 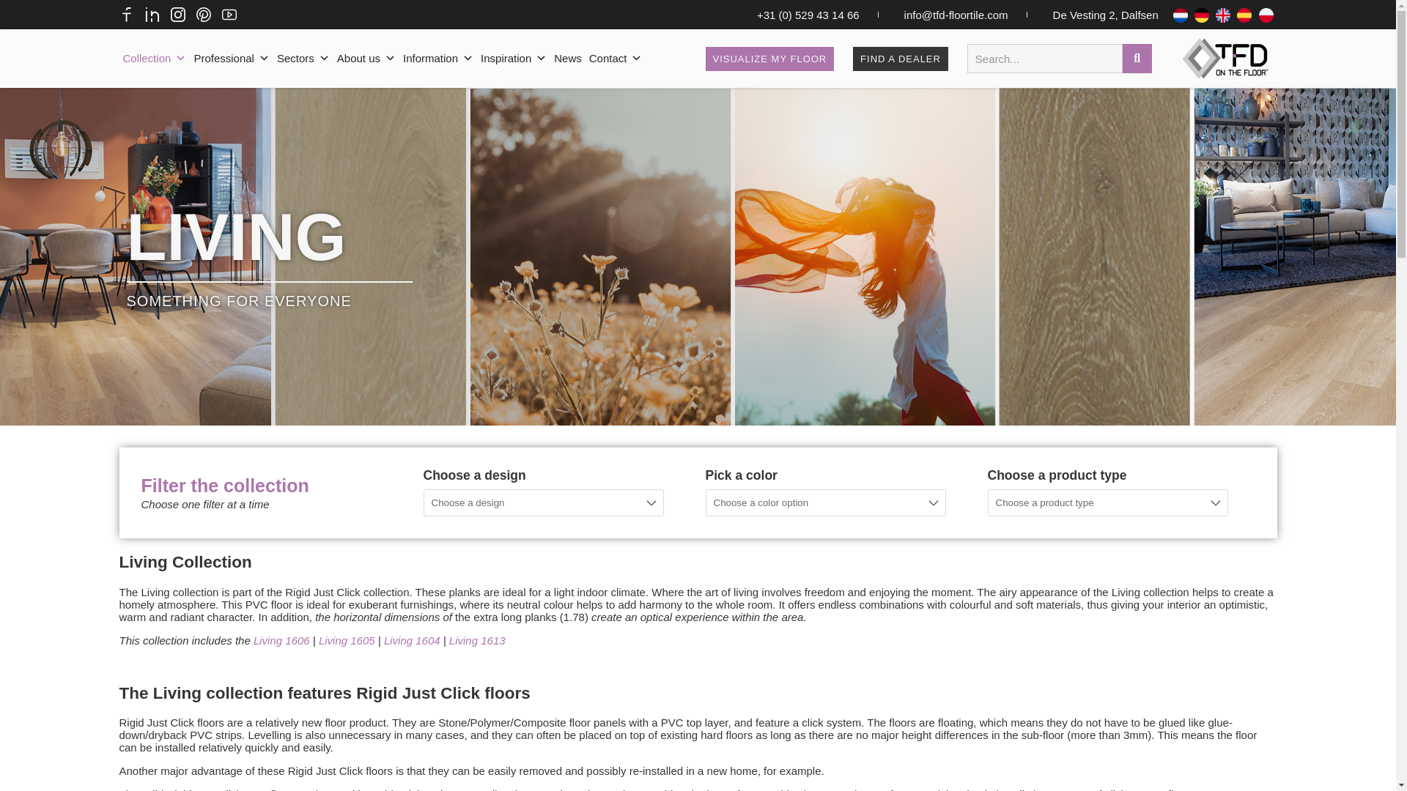 I want to click on Collection, so click(x=154, y=59).